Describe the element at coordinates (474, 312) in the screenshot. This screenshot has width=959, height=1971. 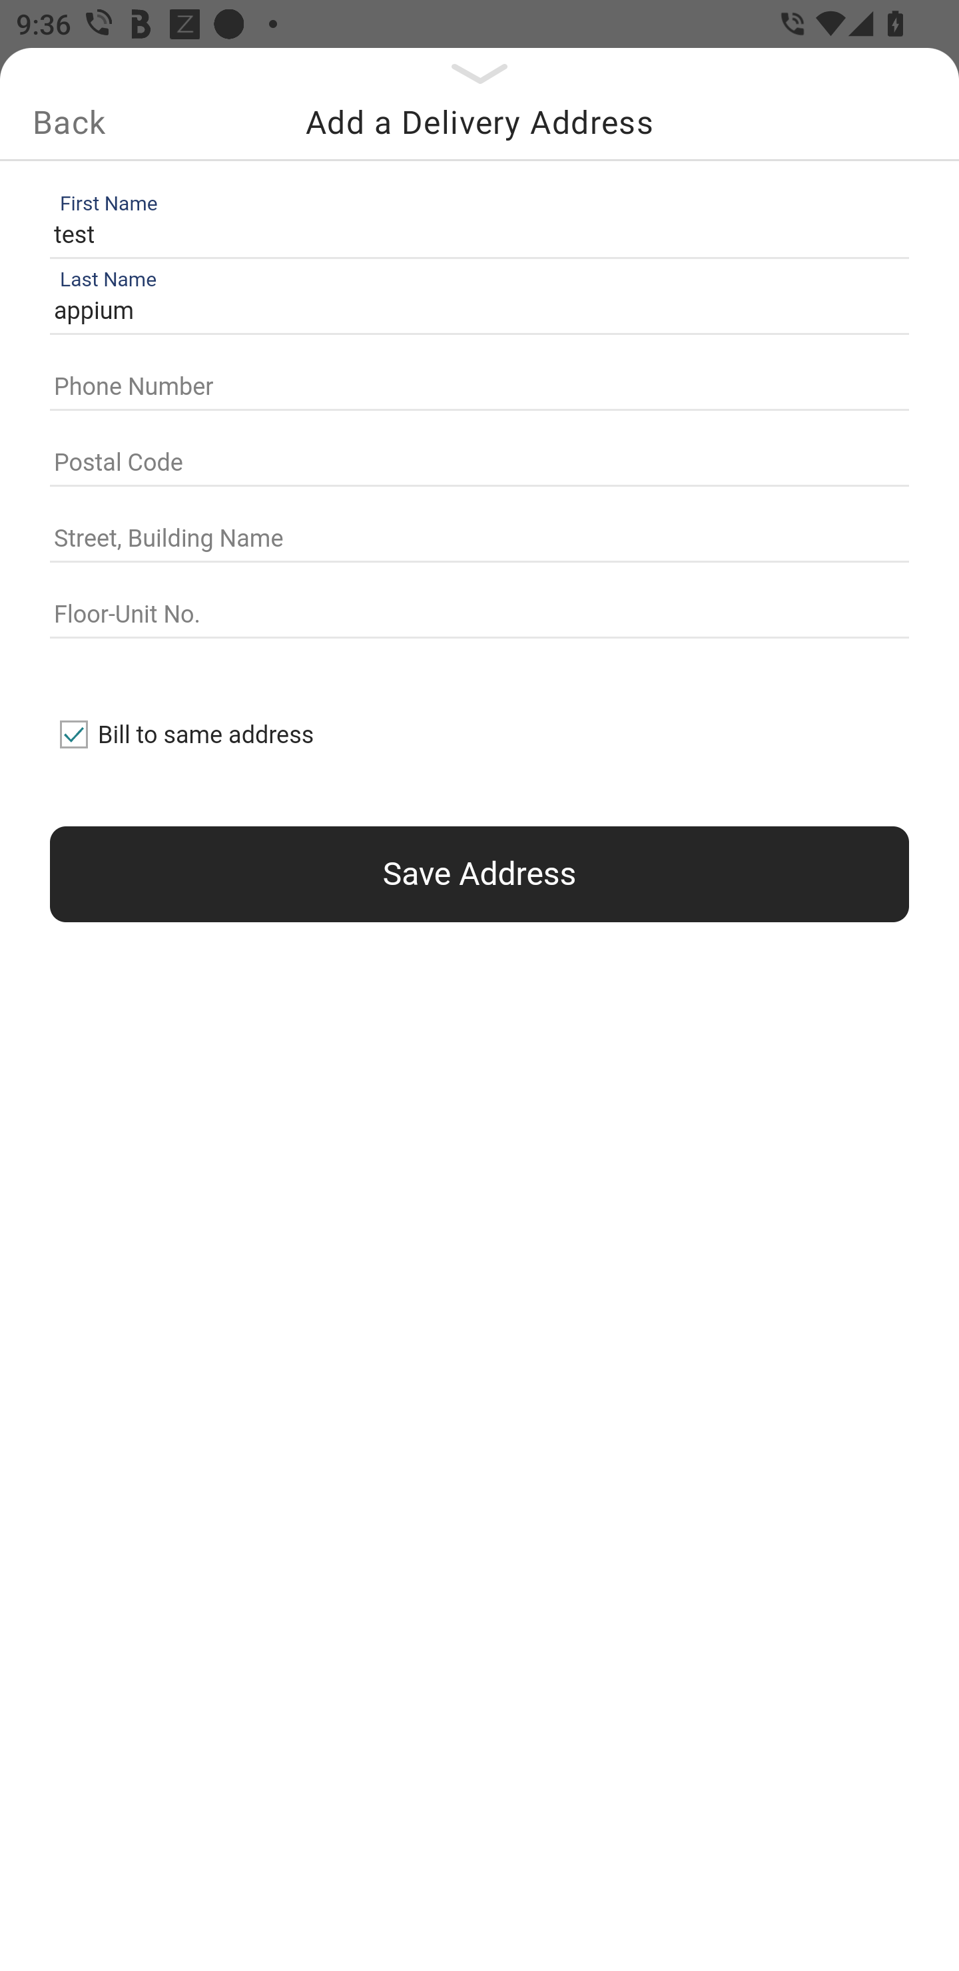
I see `appium` at that location.